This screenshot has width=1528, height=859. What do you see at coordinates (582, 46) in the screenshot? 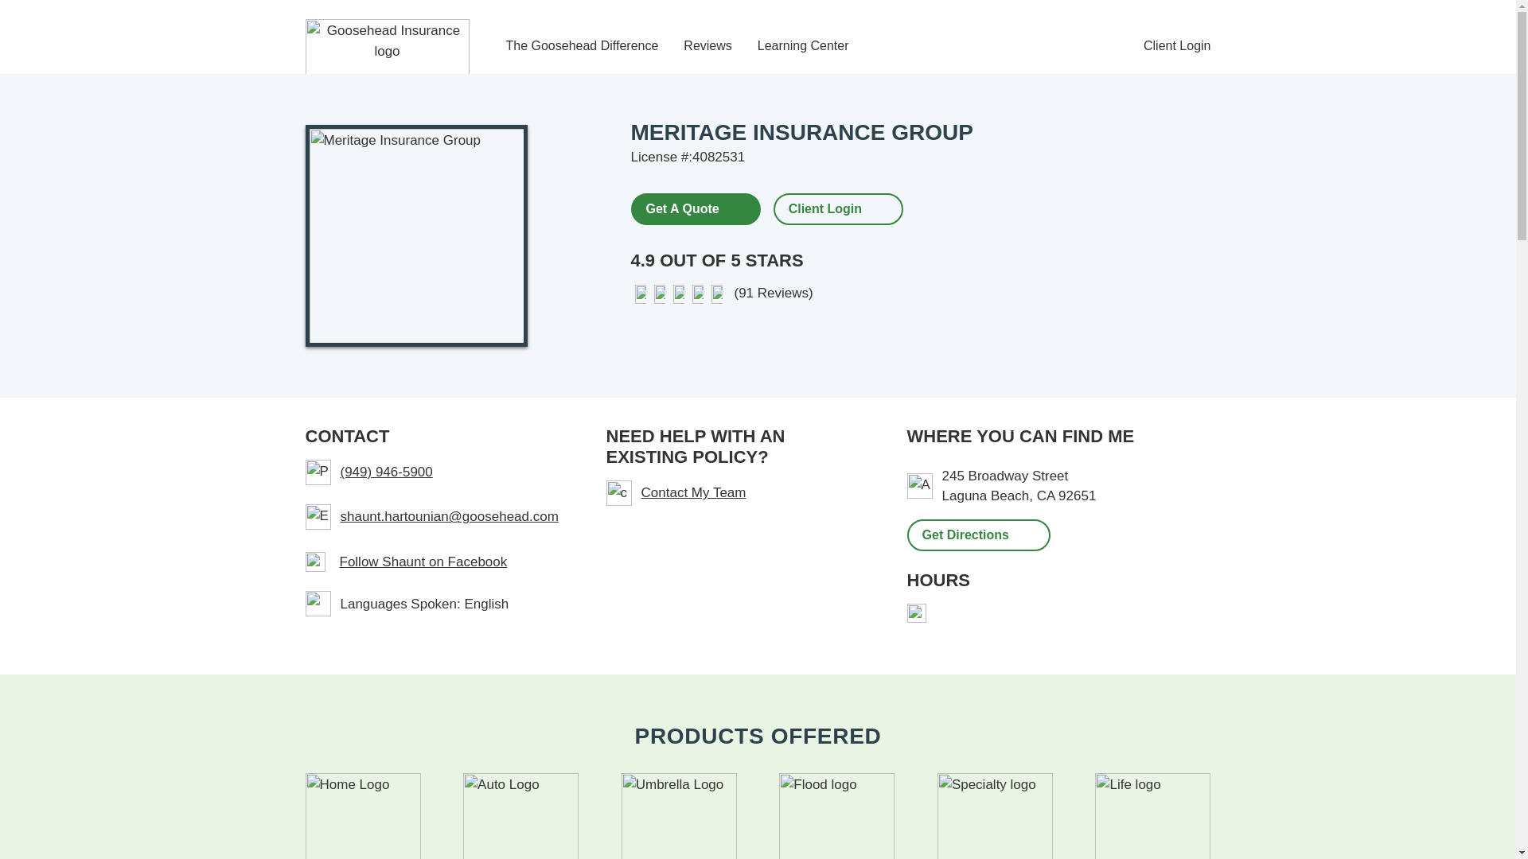
I see `The Goosehead Difference` at bounding box center [582, 46].